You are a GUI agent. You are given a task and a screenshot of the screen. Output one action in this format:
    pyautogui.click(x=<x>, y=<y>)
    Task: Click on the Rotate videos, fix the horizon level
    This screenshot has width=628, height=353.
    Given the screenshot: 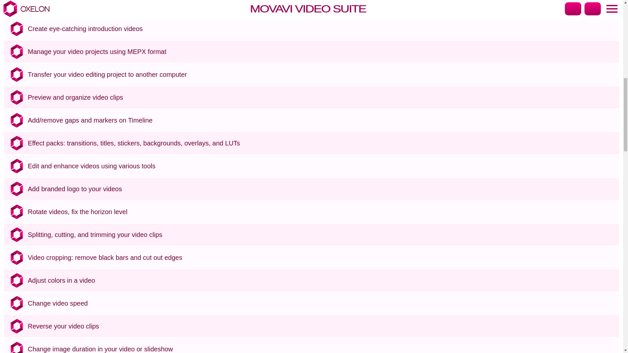 What is the action you would take?
    pyautogui.click(x=322, y=212)
    